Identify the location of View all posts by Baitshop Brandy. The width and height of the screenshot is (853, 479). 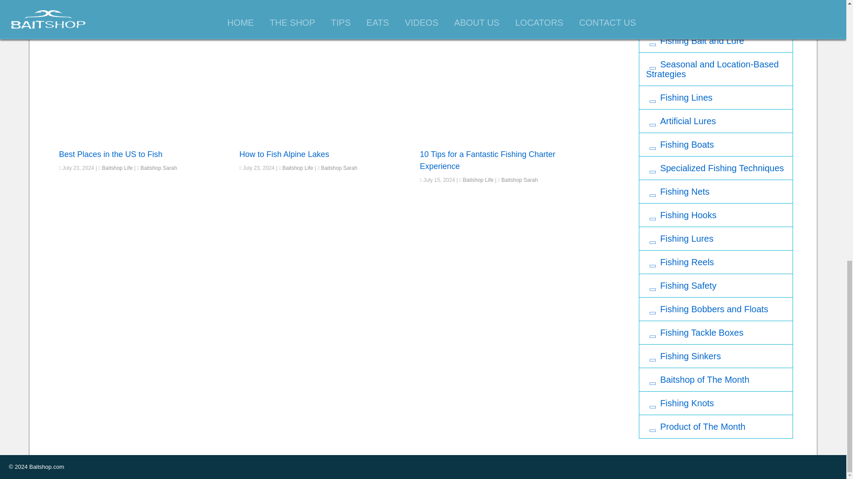
(340, 6).